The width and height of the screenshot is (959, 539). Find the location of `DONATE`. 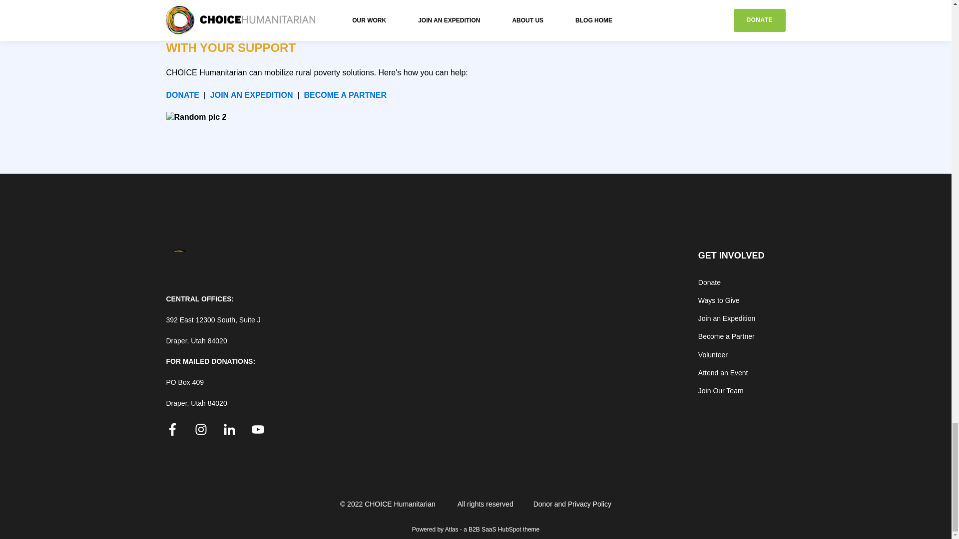

DONATE is located at coordinates (182, 95).